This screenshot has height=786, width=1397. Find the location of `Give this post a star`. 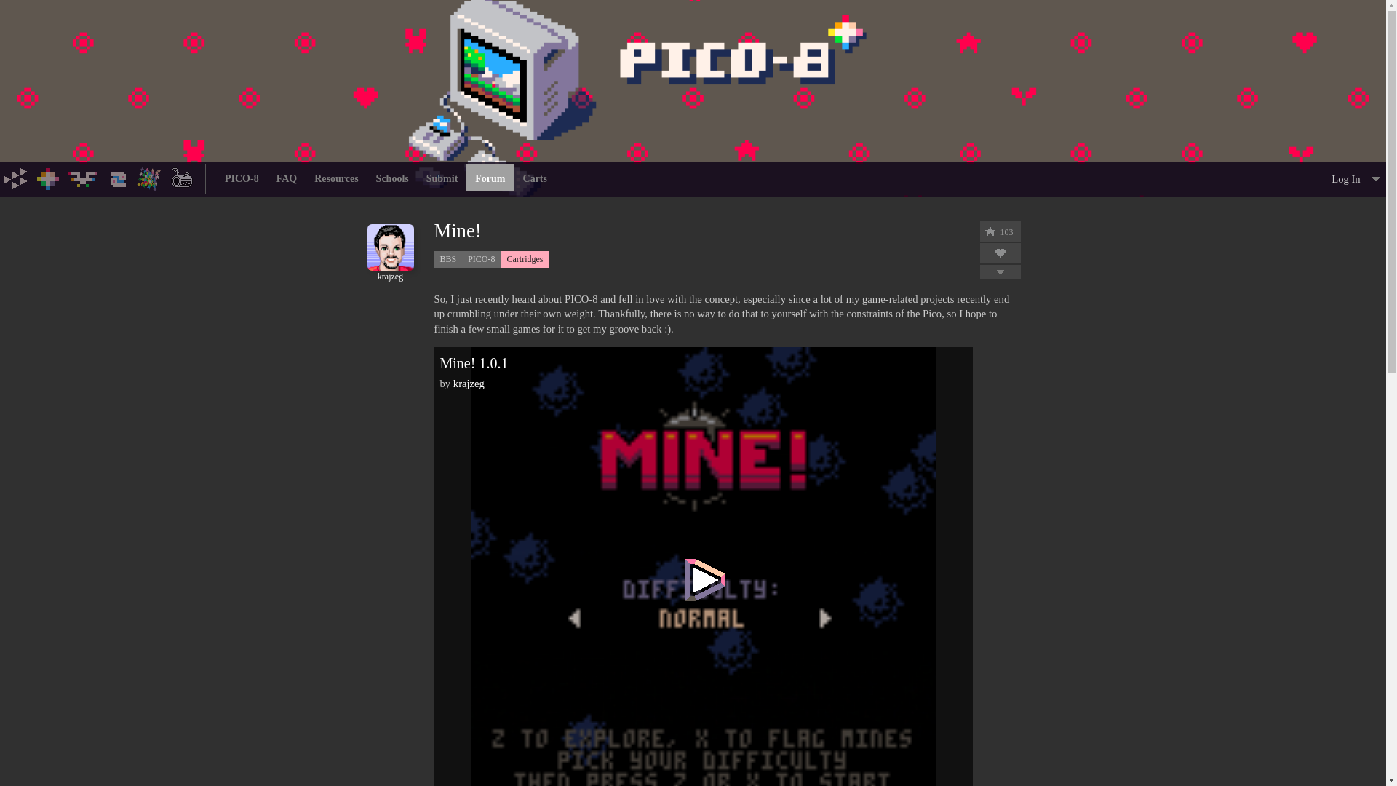

Give this post a star is located at coordinates (990, 231).